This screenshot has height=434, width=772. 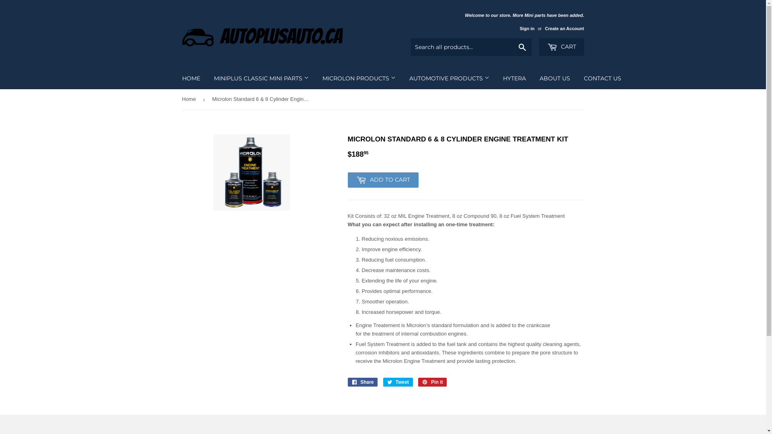 I want to click on Home, so click(x=190, y=100).